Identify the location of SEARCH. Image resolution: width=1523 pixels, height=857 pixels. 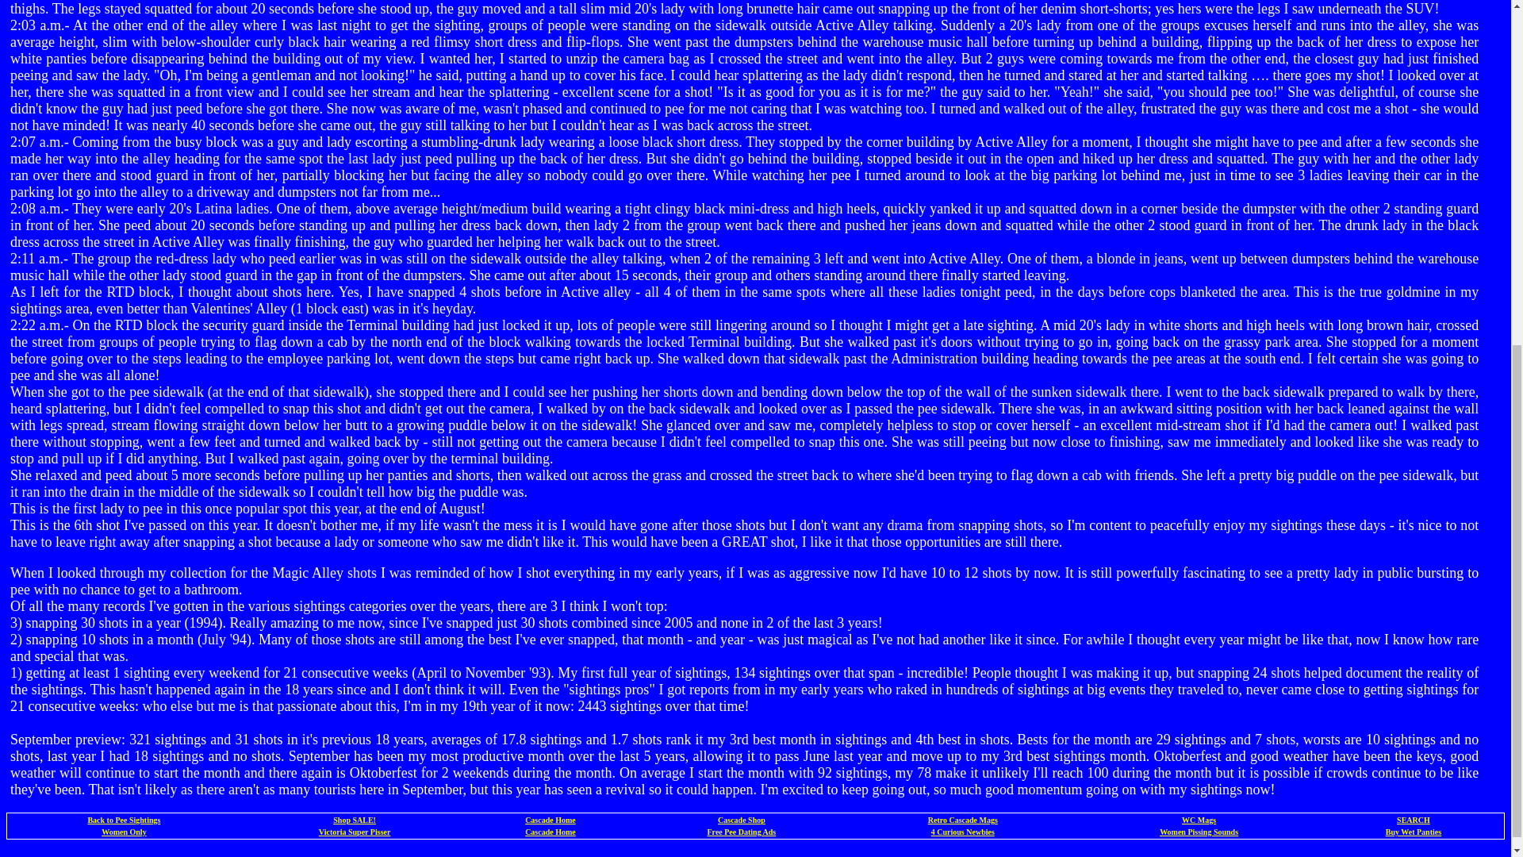
(1413, 820).